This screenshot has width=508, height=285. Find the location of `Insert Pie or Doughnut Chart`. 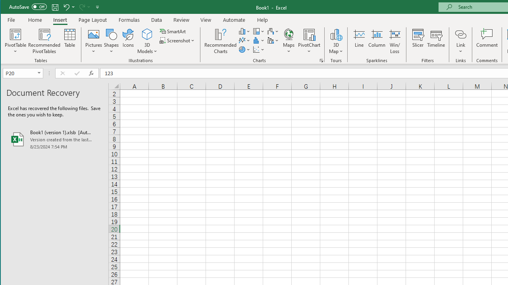

Insert Pie or Doughnut Chart is located at coordinates (244, 49).